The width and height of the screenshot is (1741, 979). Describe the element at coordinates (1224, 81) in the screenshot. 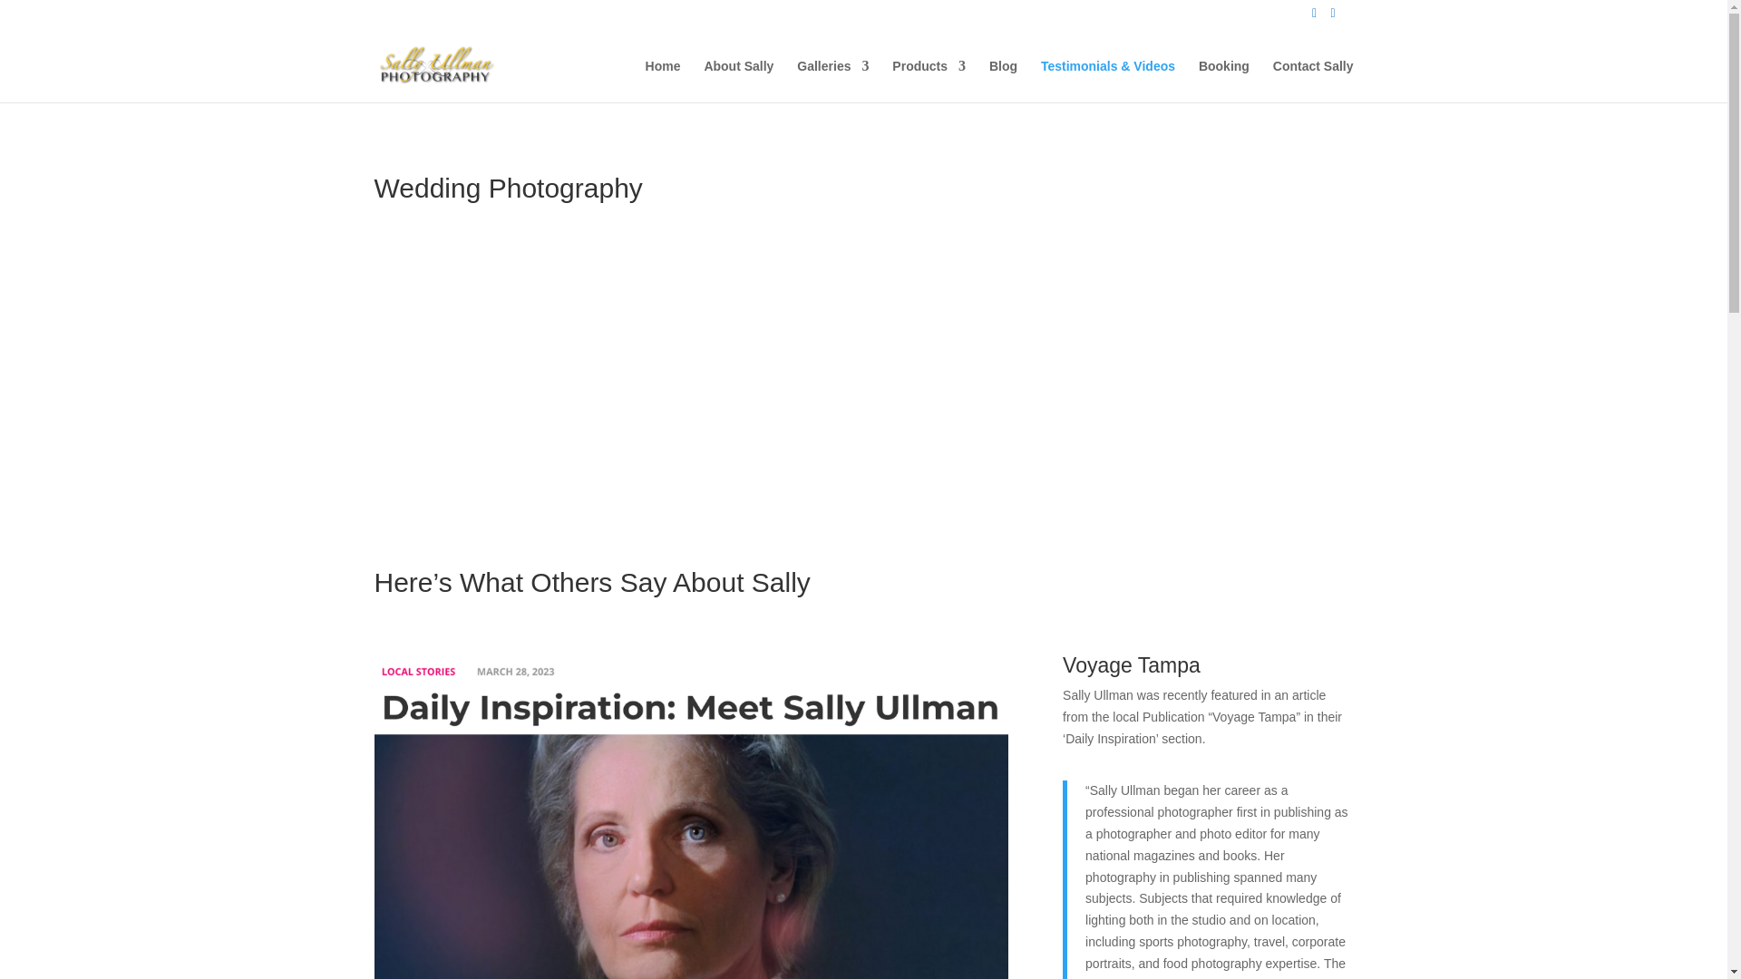

I see `Booking` at that location.